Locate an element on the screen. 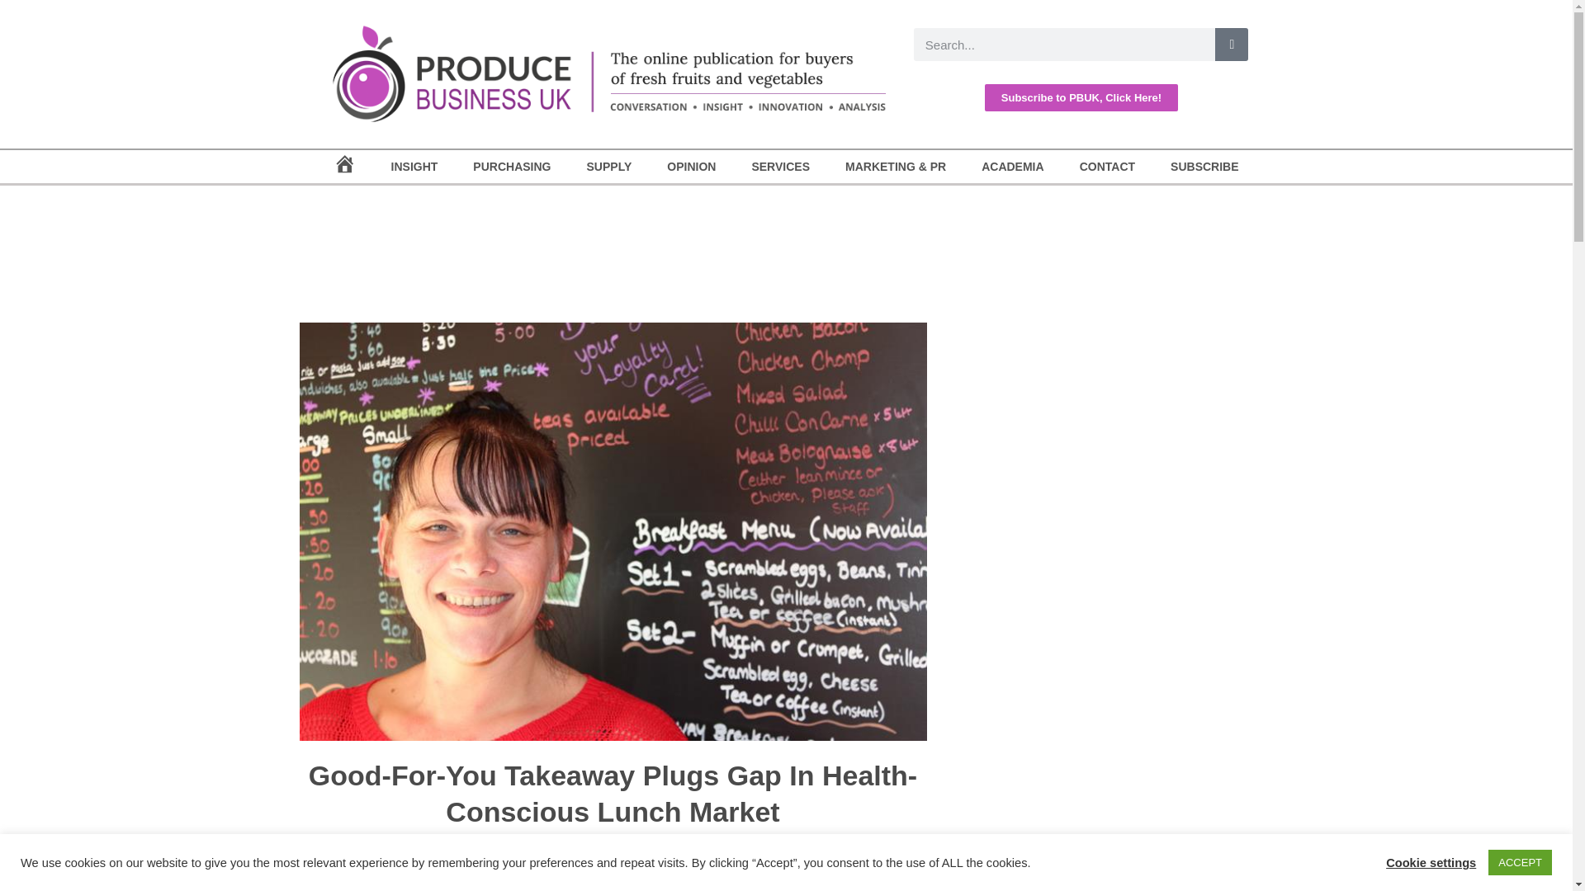 The height and width of the screenshot is (891, 1585). INSIGHT is located at coordinates (414, 167).